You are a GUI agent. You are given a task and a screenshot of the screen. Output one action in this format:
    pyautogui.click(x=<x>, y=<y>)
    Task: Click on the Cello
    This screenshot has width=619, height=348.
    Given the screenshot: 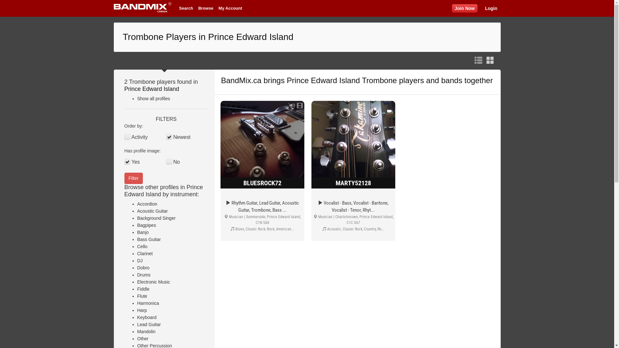 What is the action you would take?
    pyautogui.click(x=142, y=247)
    